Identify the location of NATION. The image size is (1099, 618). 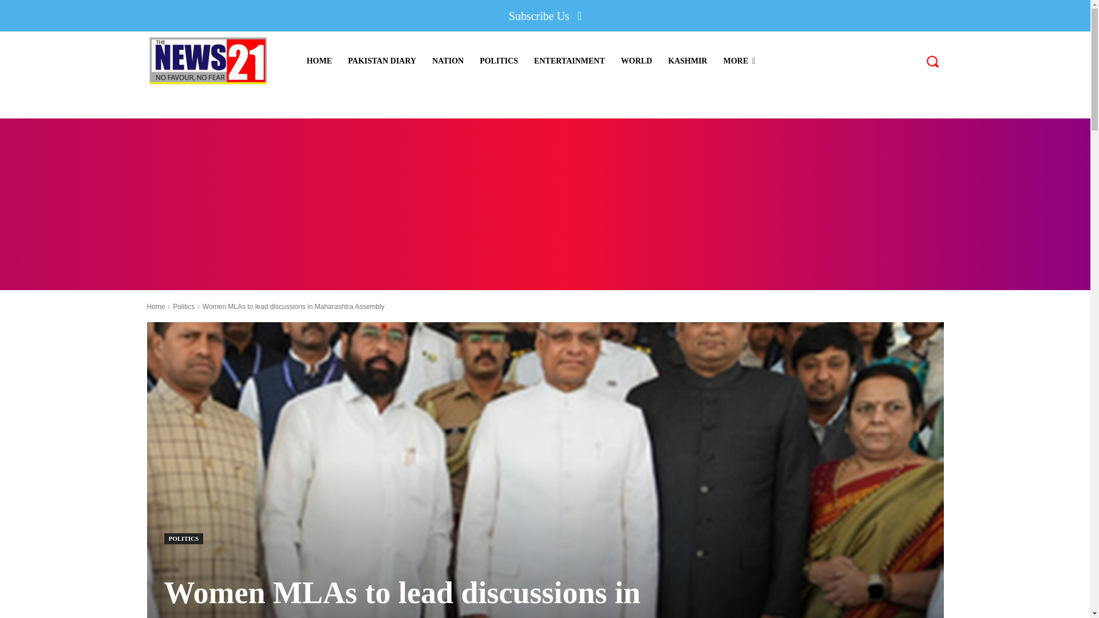
(448, 61).